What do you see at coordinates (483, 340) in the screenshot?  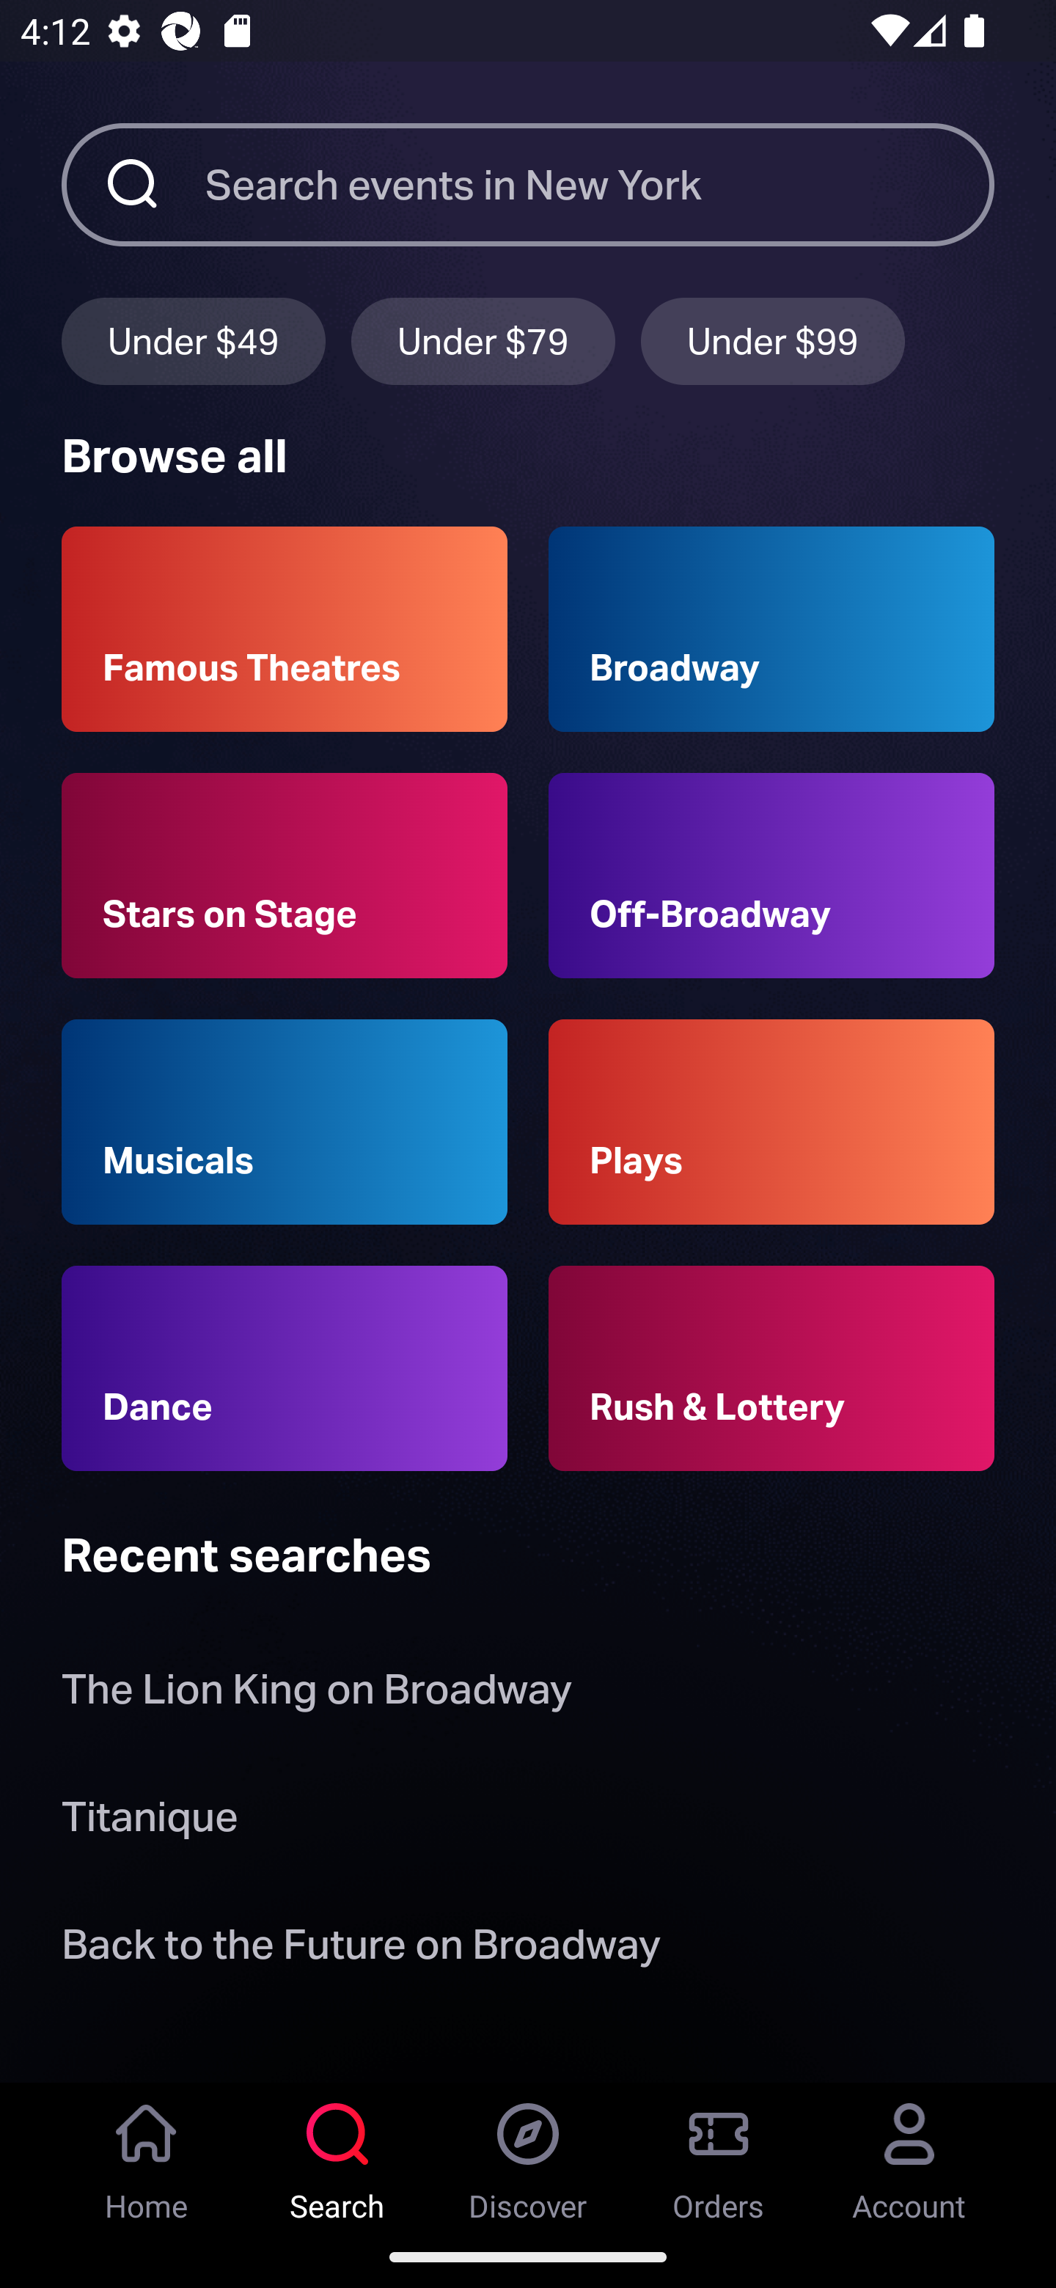 I see `Under $79` at bounding box center [483, 340].